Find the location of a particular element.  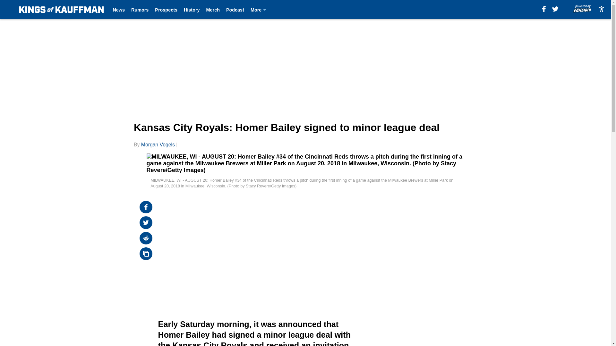

News is located at coordinates (119, 10).